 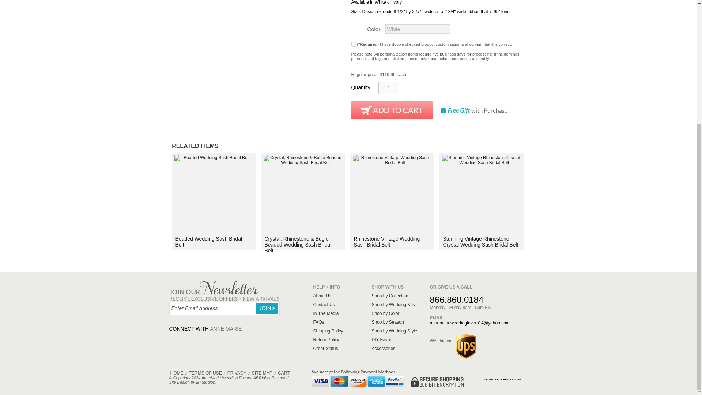 I want to click on LInkedIn, so click(x=213, y=340).